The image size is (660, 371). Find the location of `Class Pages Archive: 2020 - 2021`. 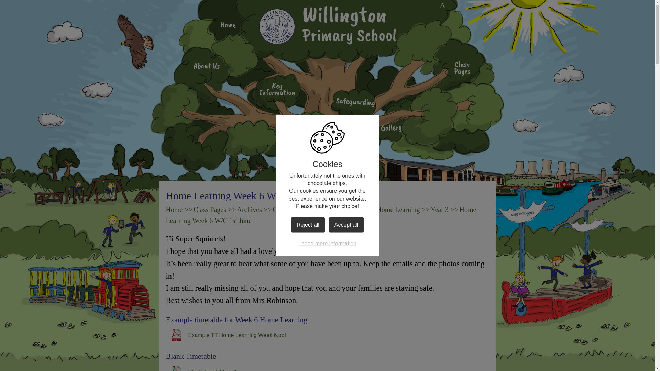

Class Pages Archive: 2020 - 2021 is located at coordinates (319, 210).